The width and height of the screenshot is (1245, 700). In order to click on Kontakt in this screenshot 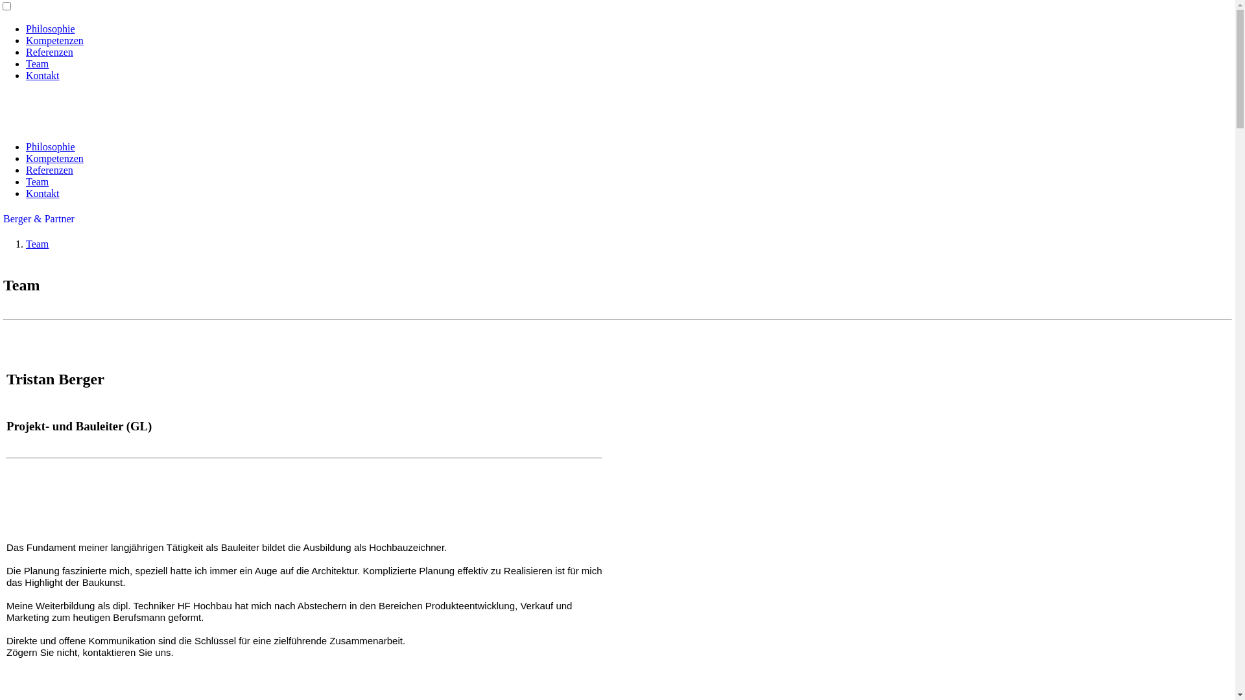, I will do `click(43, 75)`.